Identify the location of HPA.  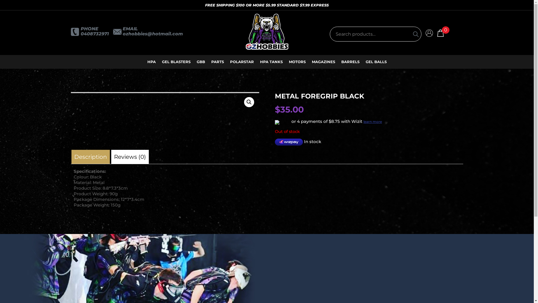
(152, 62).